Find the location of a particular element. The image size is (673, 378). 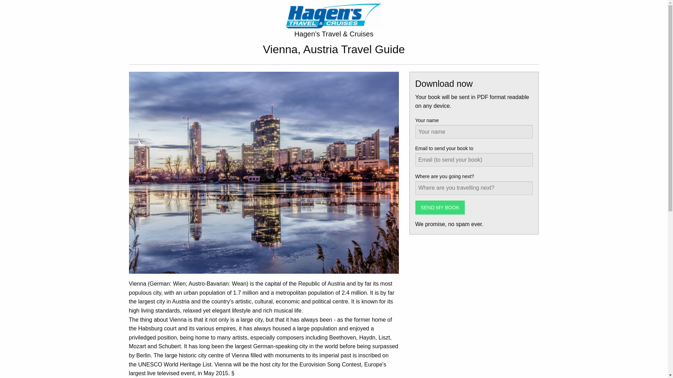

Travel Guides is located at coordinates (334, 15).